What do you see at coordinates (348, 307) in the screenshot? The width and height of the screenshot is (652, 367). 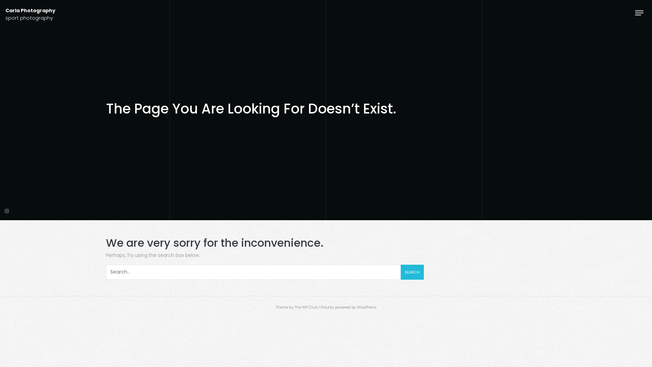 I see `Proudly powered by WordPress` at bounding box center [348, 307].